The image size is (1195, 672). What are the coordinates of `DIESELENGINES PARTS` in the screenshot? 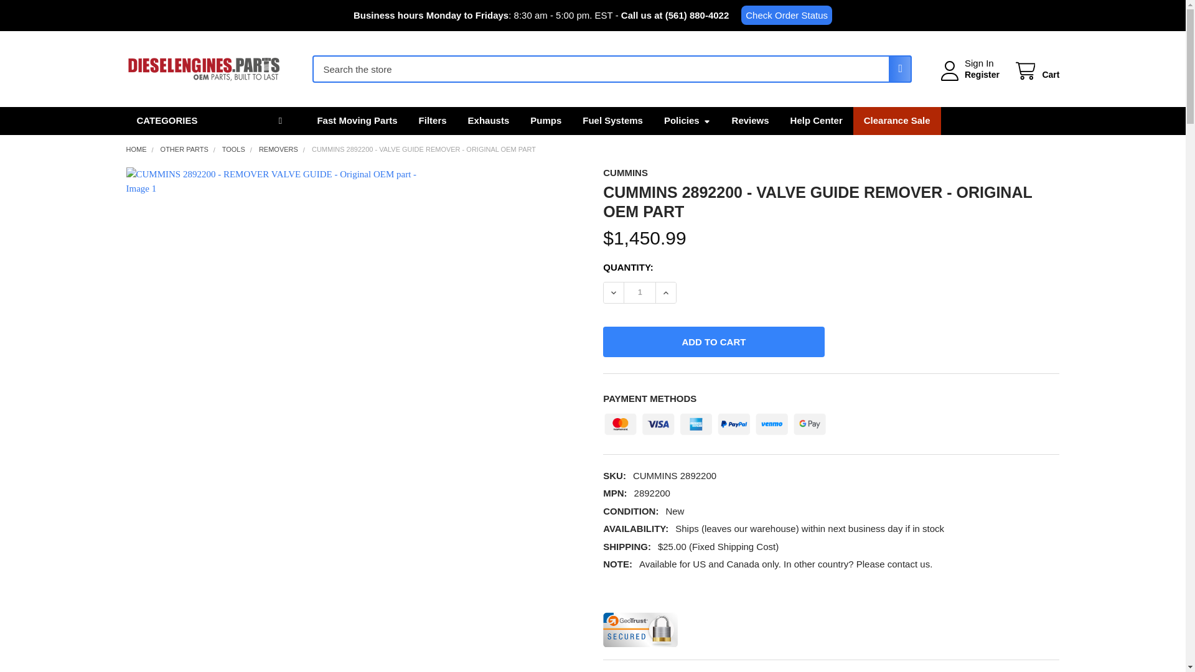 It's located at (203, 69).